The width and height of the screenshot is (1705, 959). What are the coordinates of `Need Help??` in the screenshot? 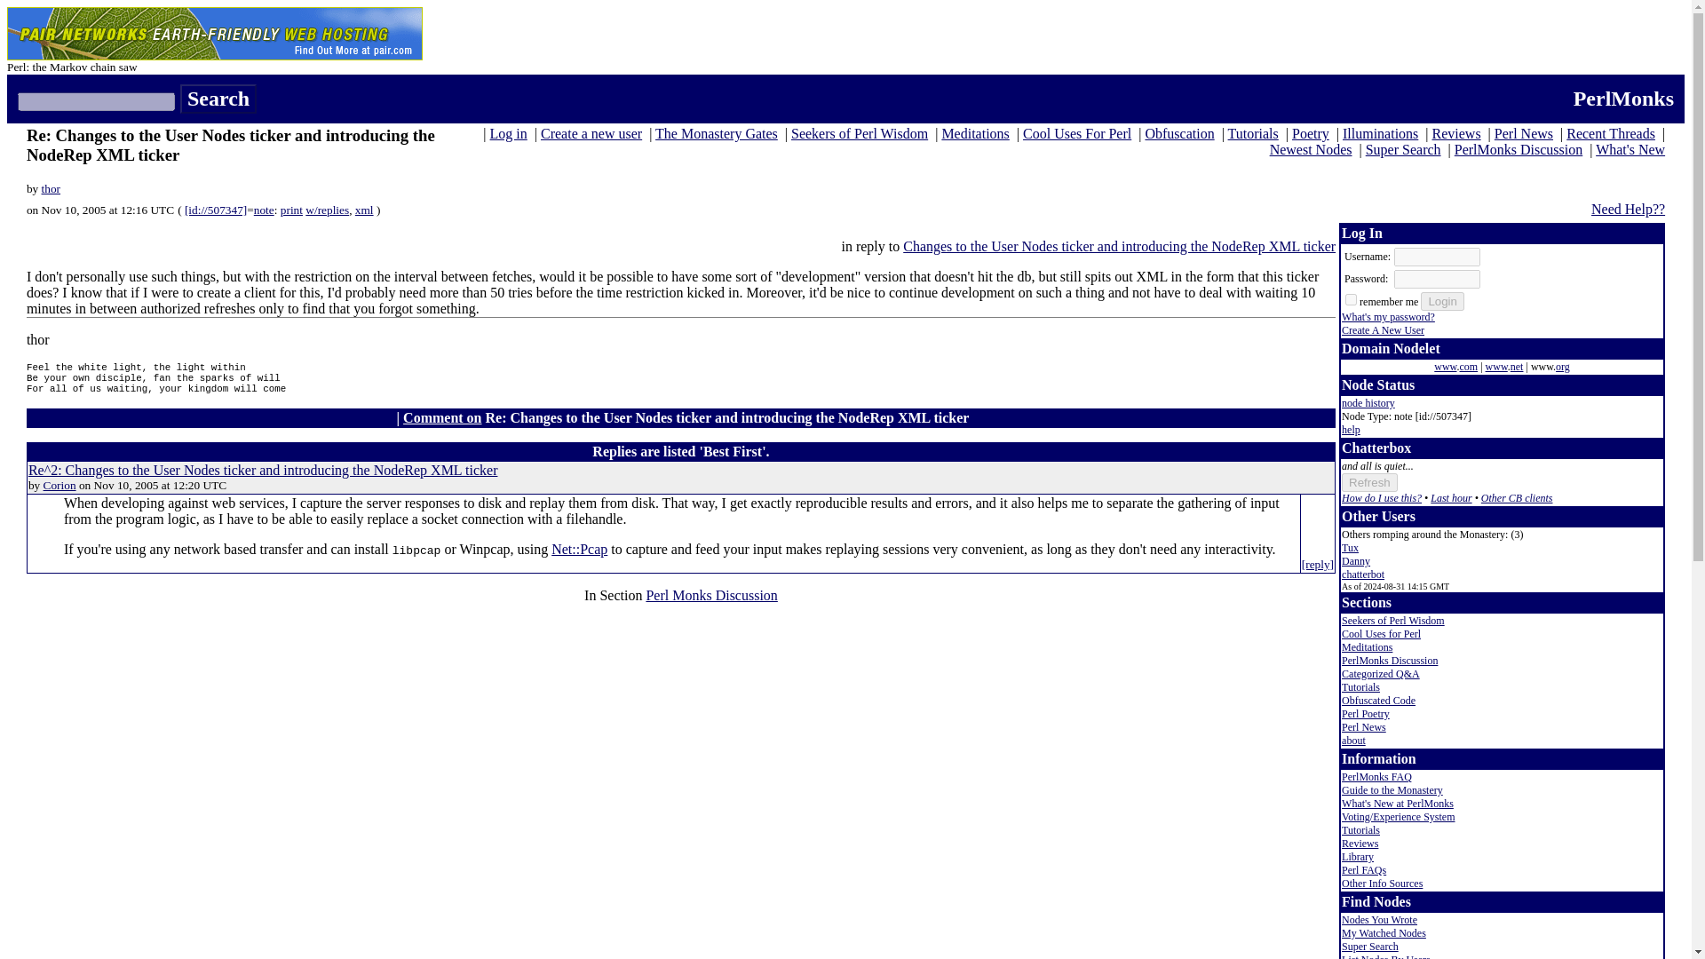 It's located at (1628, 209).